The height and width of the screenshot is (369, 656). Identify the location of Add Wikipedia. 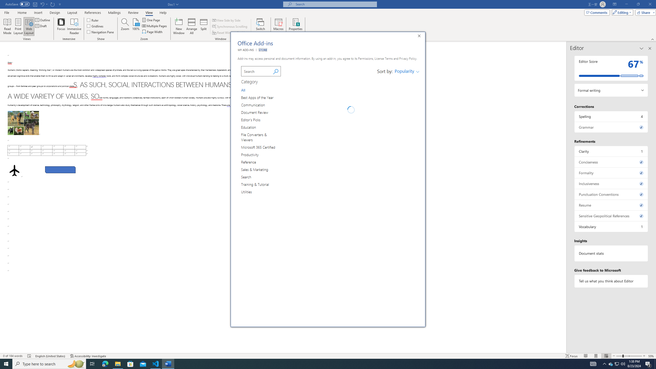
(407, 145).